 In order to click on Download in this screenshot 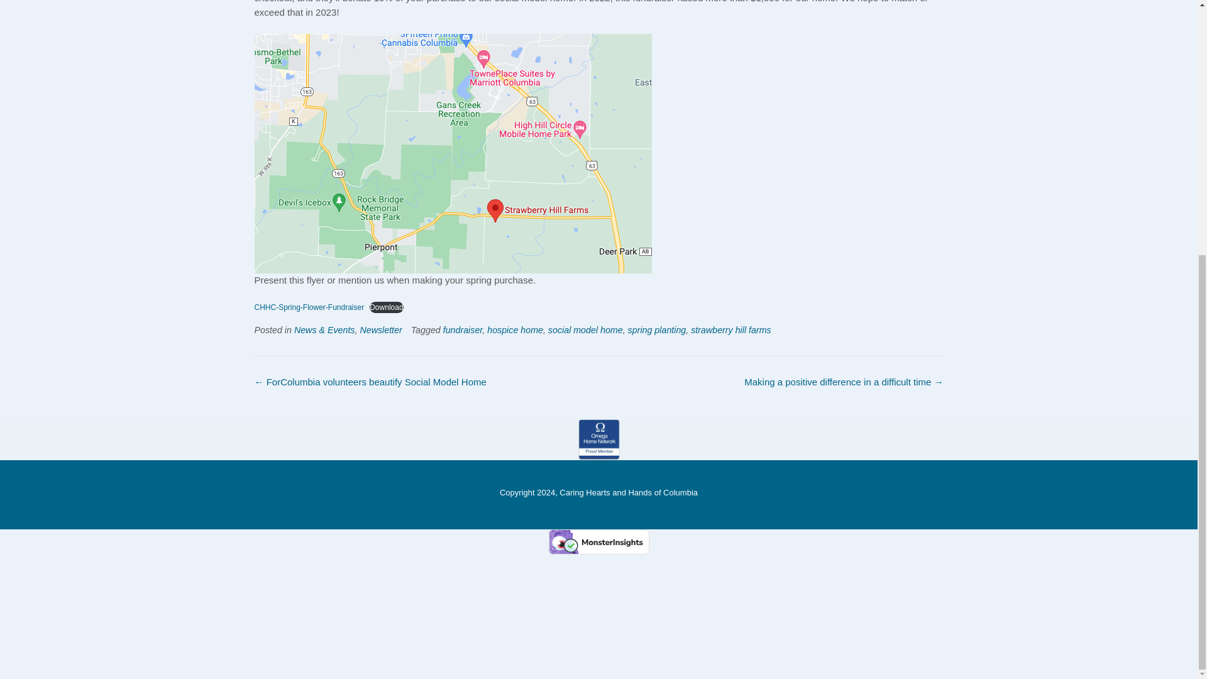, I will do `click(386, 307)`.